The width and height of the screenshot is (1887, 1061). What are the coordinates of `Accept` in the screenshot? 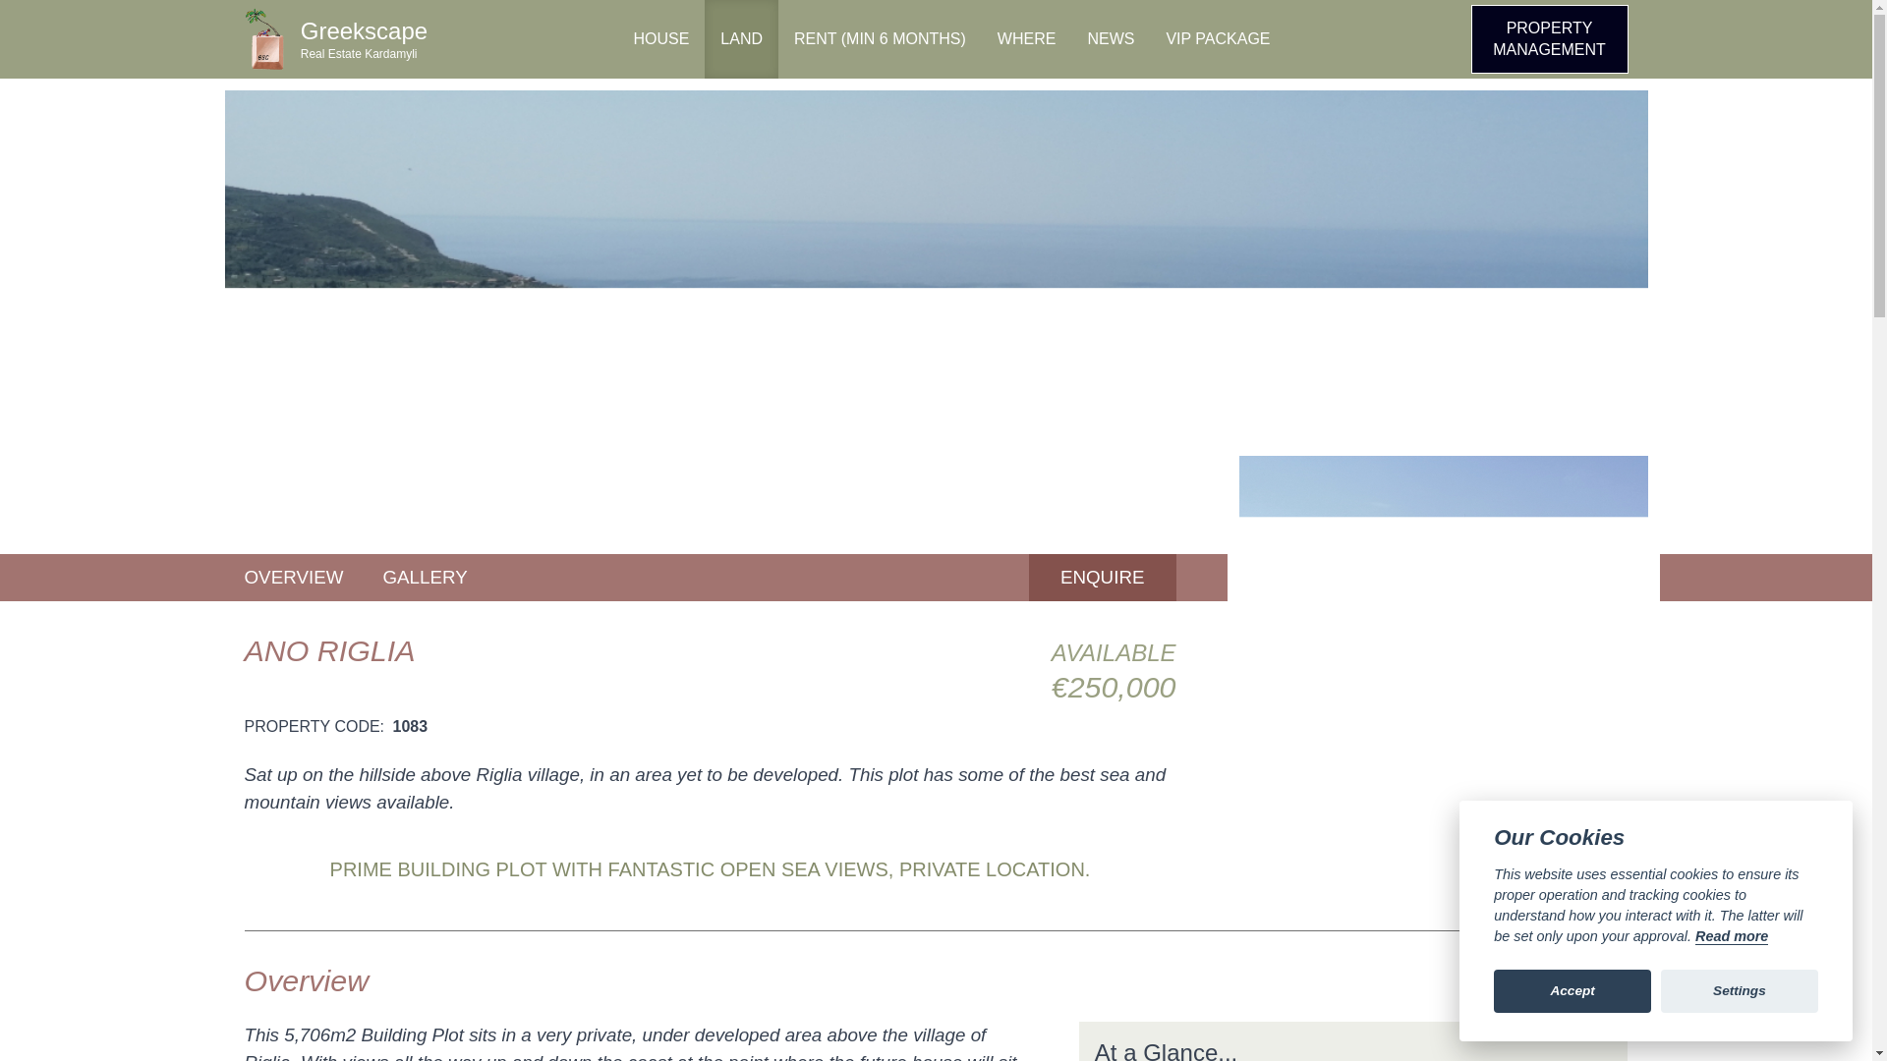 It's located at (741, 39).